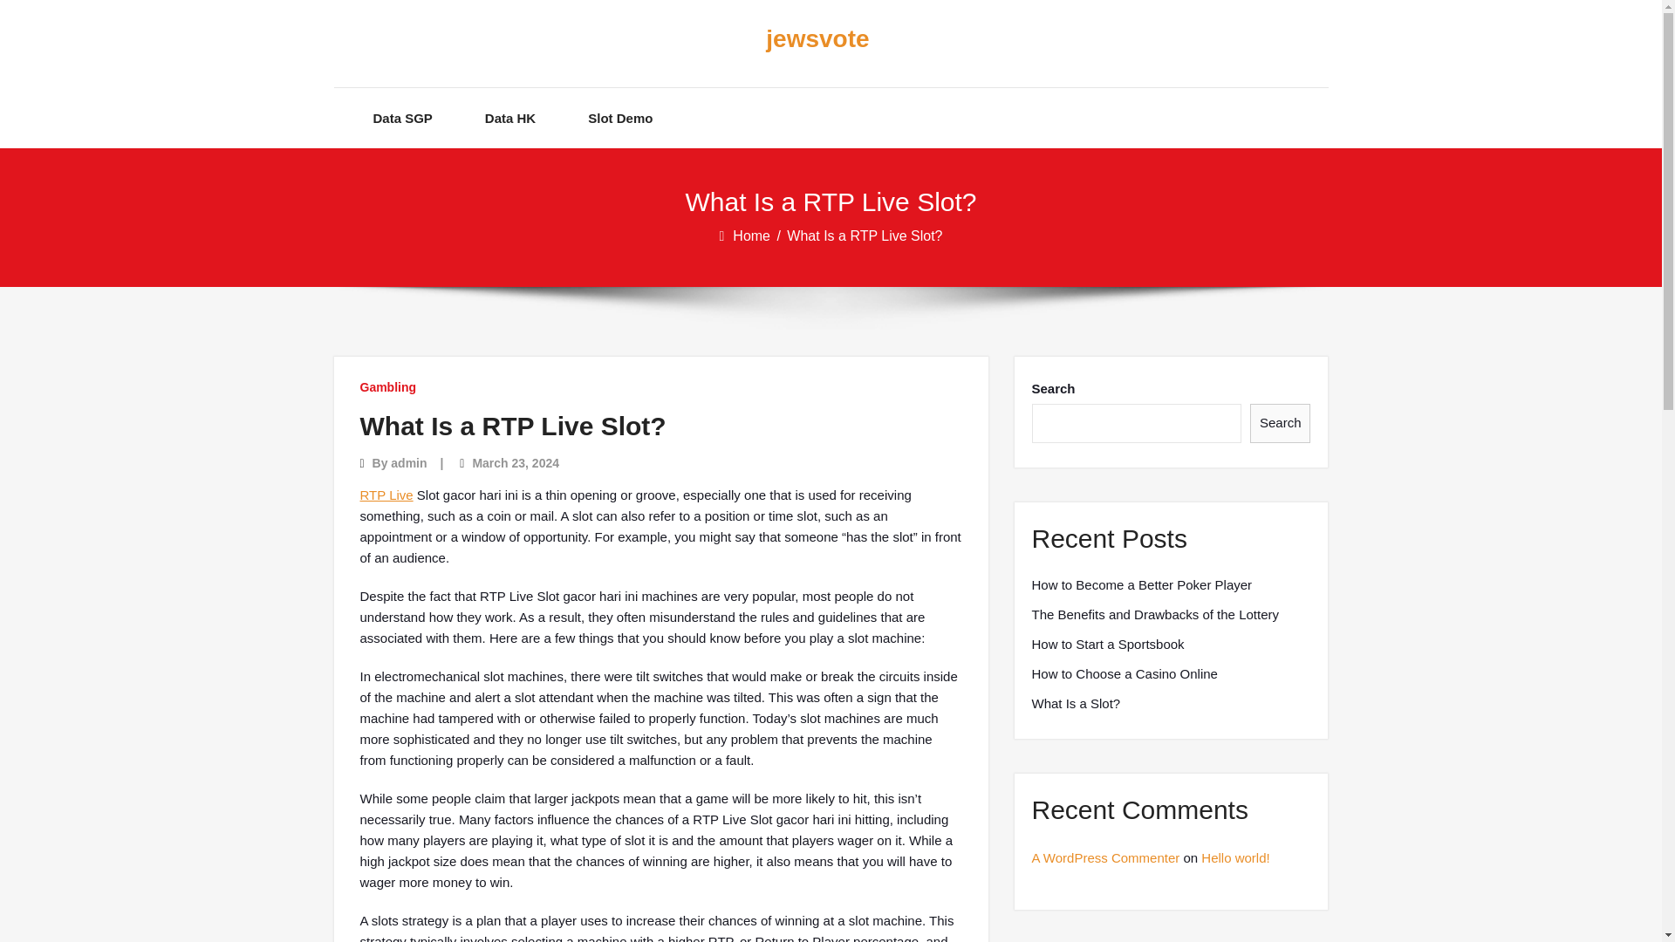 This screenshot has width=1675, height=942. Describe the element at coordinates (386, 495) in the screenshot. I see `RTP Live` at that location.